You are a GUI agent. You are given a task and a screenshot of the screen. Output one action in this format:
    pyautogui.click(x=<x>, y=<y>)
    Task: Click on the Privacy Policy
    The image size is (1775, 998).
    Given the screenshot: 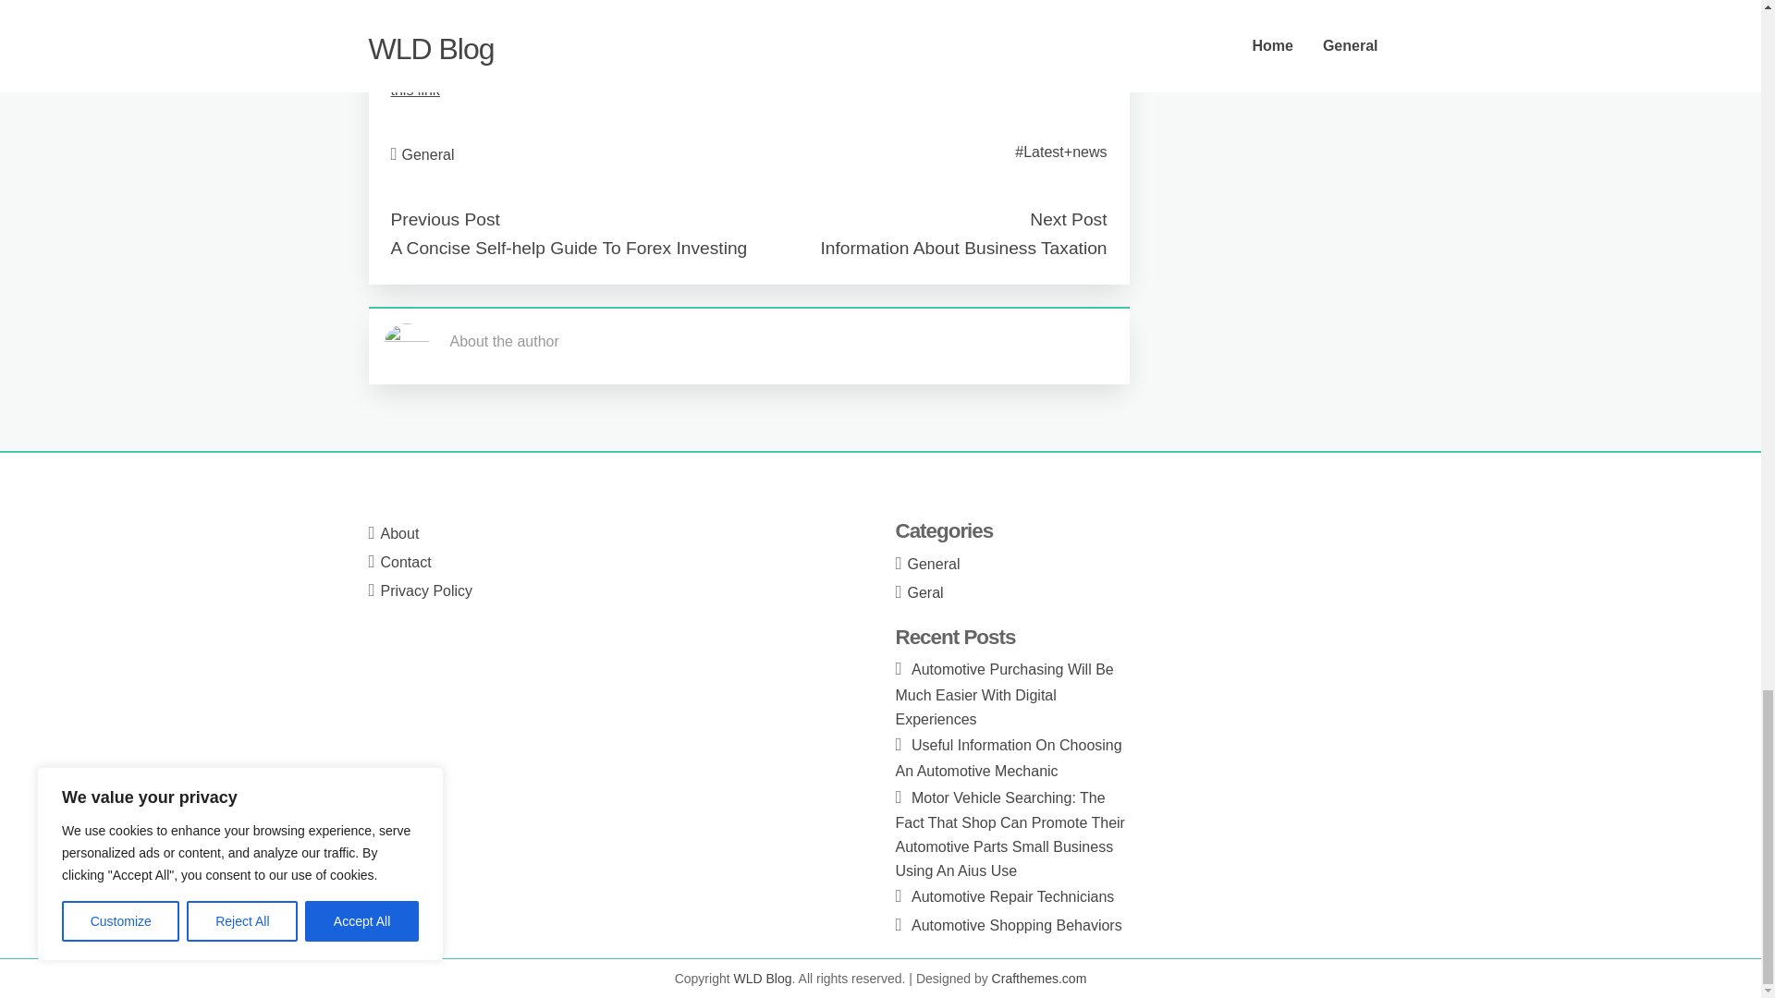 What is the action you would take?
    pyautogui.click(x=427, y=590)
    